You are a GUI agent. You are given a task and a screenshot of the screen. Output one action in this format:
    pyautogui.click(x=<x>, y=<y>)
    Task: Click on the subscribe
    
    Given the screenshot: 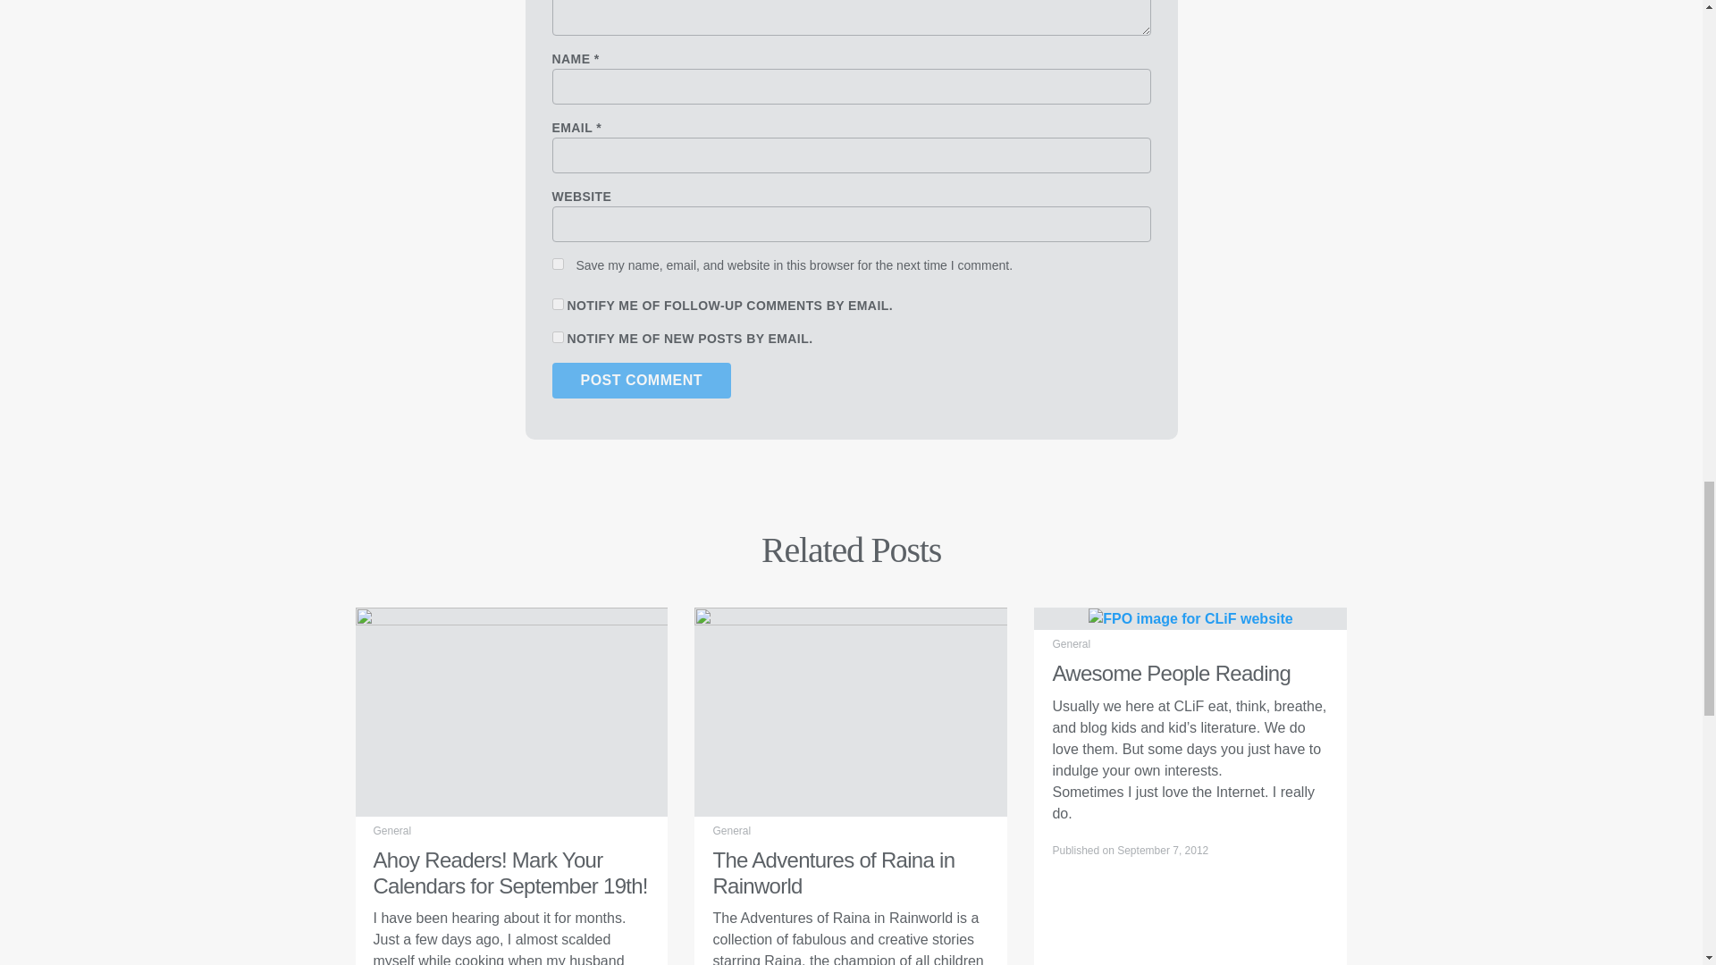 What is the action you would take?
    pyautogui.click(x=558, y=338)
    